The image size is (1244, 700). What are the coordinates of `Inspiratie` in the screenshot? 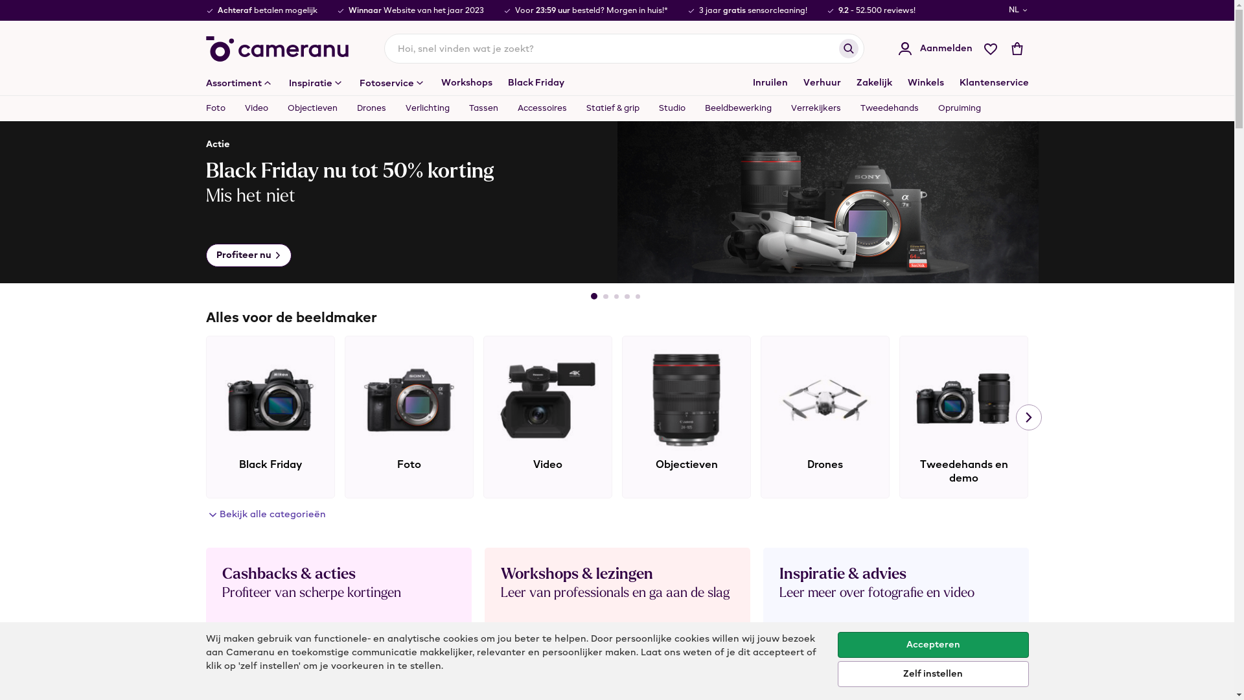 It's located at (316, 83).